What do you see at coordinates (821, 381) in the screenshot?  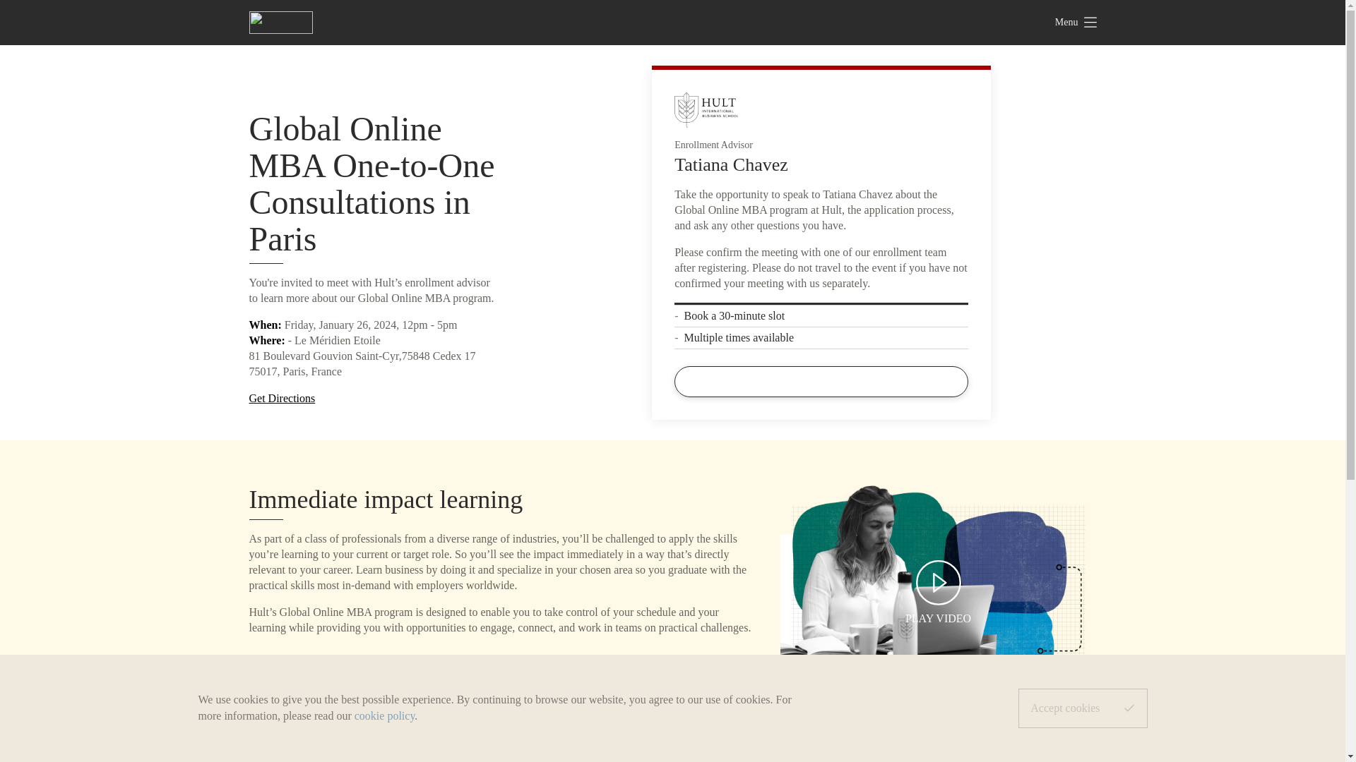 I see `Book a Time With Tatiana` at bounding box center [821, 381].